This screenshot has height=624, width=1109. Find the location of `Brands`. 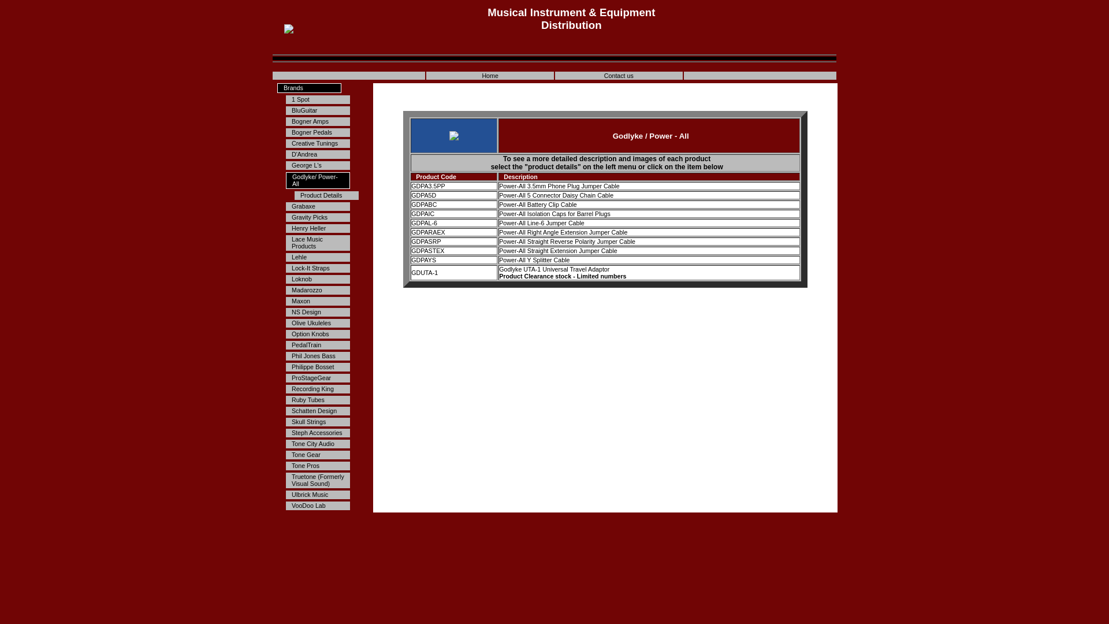

Brands is located at coordinates (310, 88).